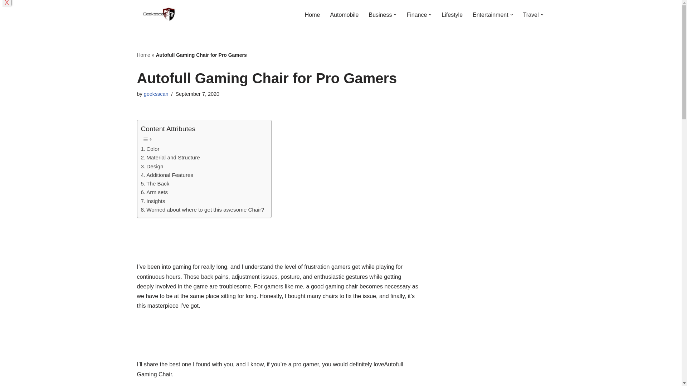  I want to click on Worried about where to get this awesome Chair?, so click(203, 209).